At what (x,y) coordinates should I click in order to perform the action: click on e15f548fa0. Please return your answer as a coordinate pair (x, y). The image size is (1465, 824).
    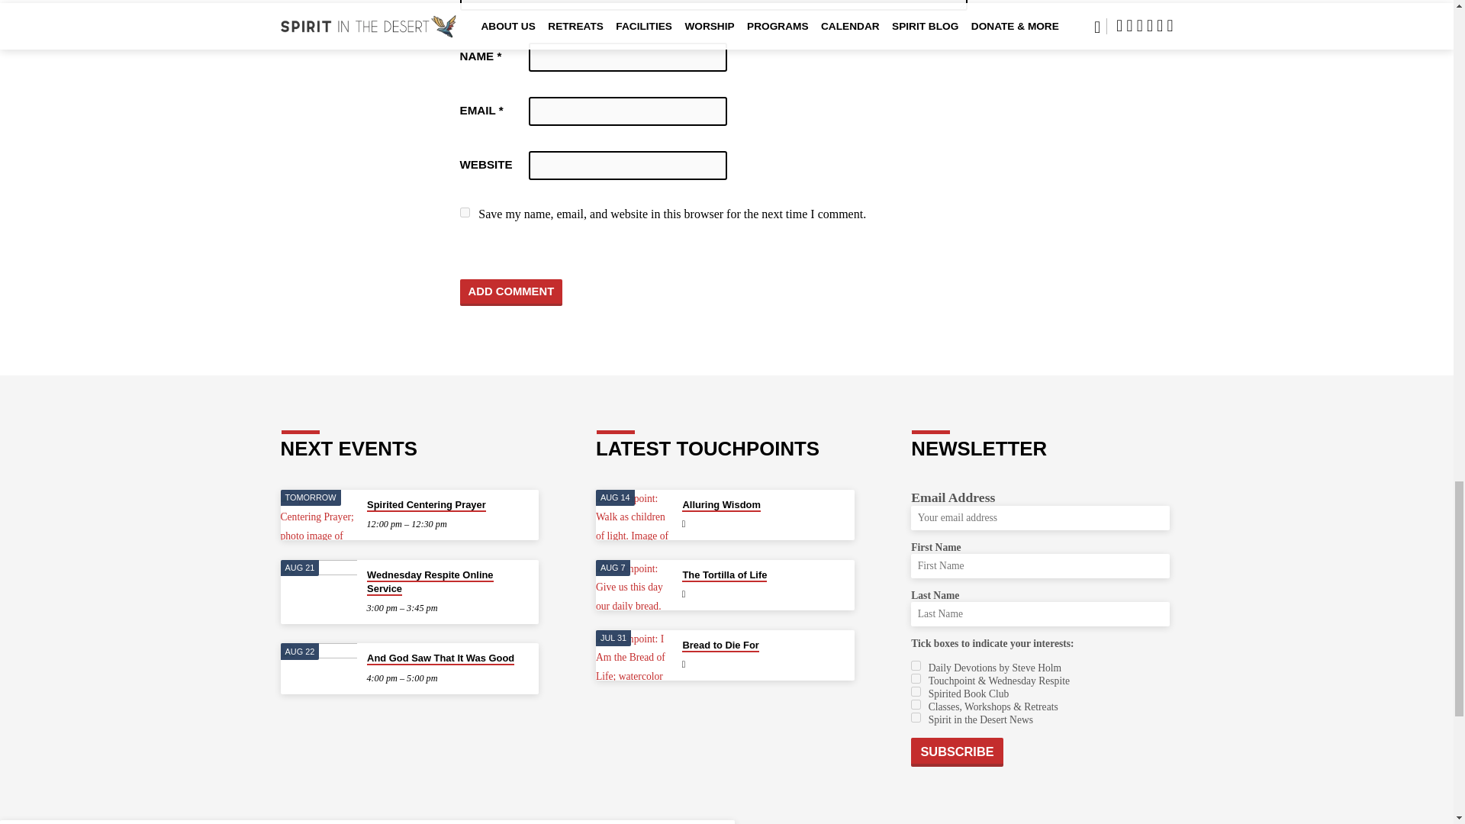
    Looking at the image, I should click on (916, 703).